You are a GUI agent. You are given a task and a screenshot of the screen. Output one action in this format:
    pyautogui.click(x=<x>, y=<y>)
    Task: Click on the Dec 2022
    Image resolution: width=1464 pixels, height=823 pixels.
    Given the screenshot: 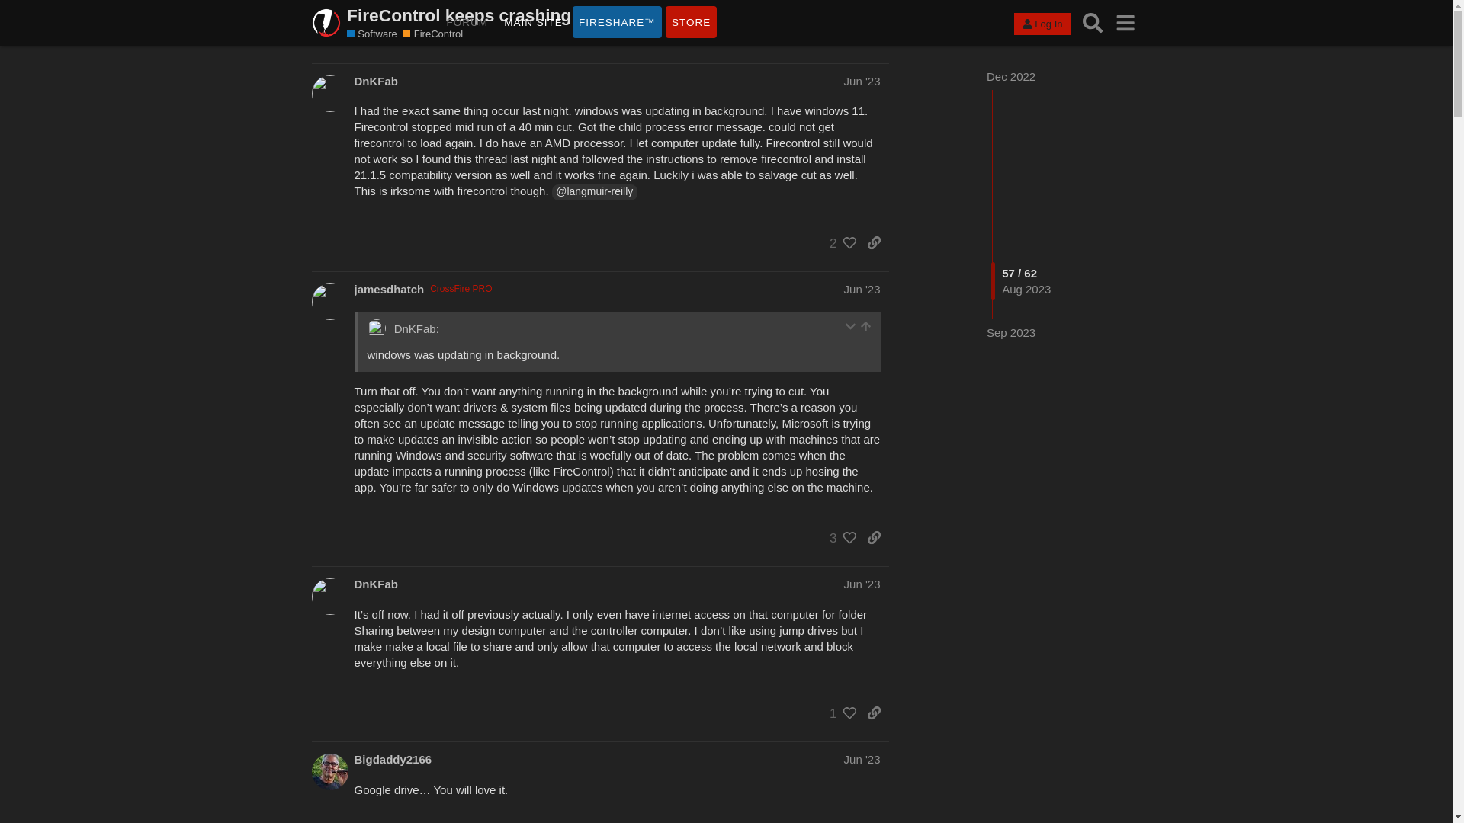 What is the action you would take?
    pyautogui.click(x=1011, y=76)
    